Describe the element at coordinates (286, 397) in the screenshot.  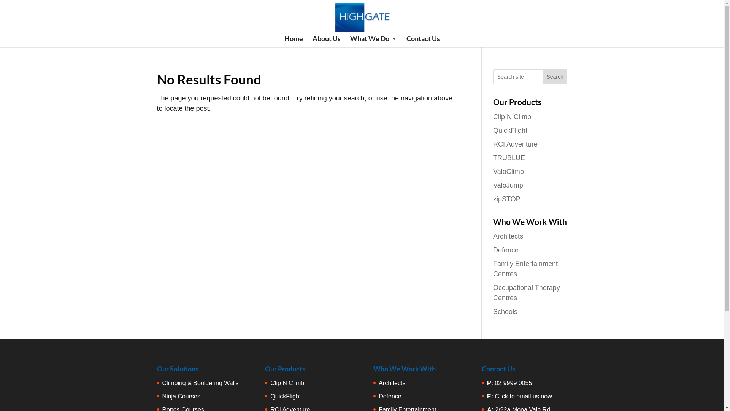
I see `QuickFlight` at that location.